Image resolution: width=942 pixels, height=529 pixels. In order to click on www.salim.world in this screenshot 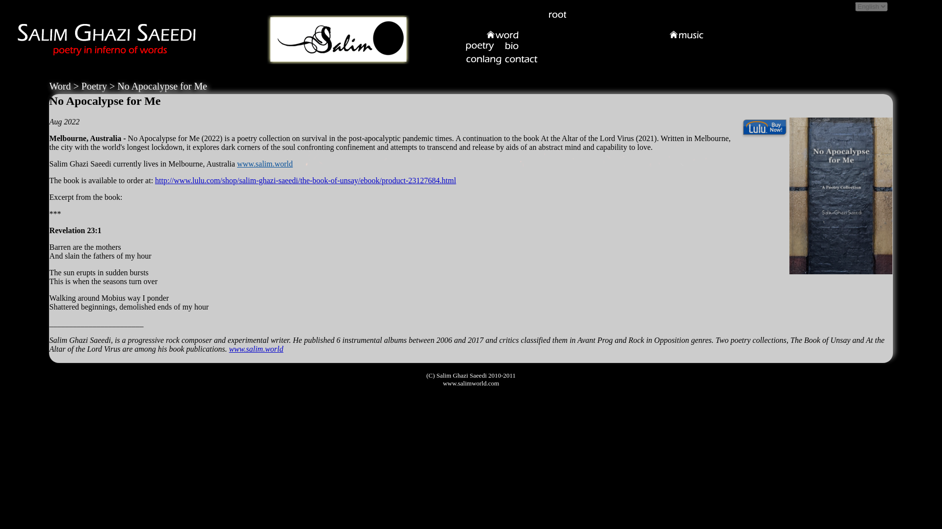, I will do `click(256, 349)`.